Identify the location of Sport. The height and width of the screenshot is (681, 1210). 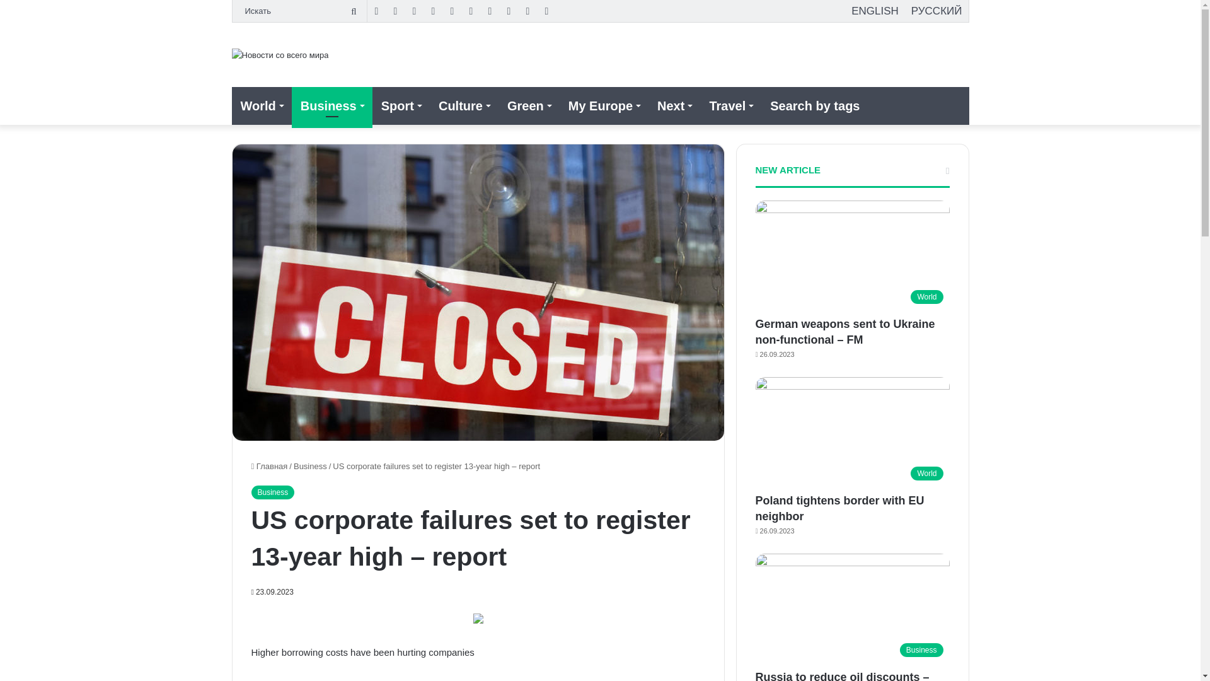
(401, 106).